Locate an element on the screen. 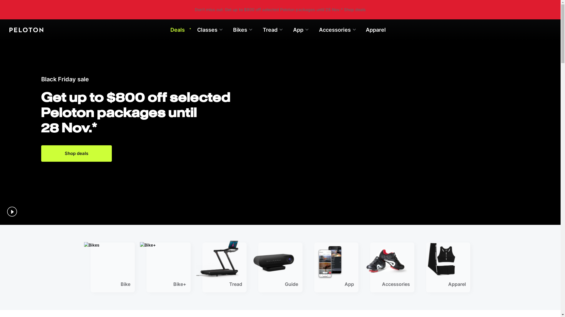 This screenshot has height=317, width=565. Bikes is located at coordinates (242, 30).